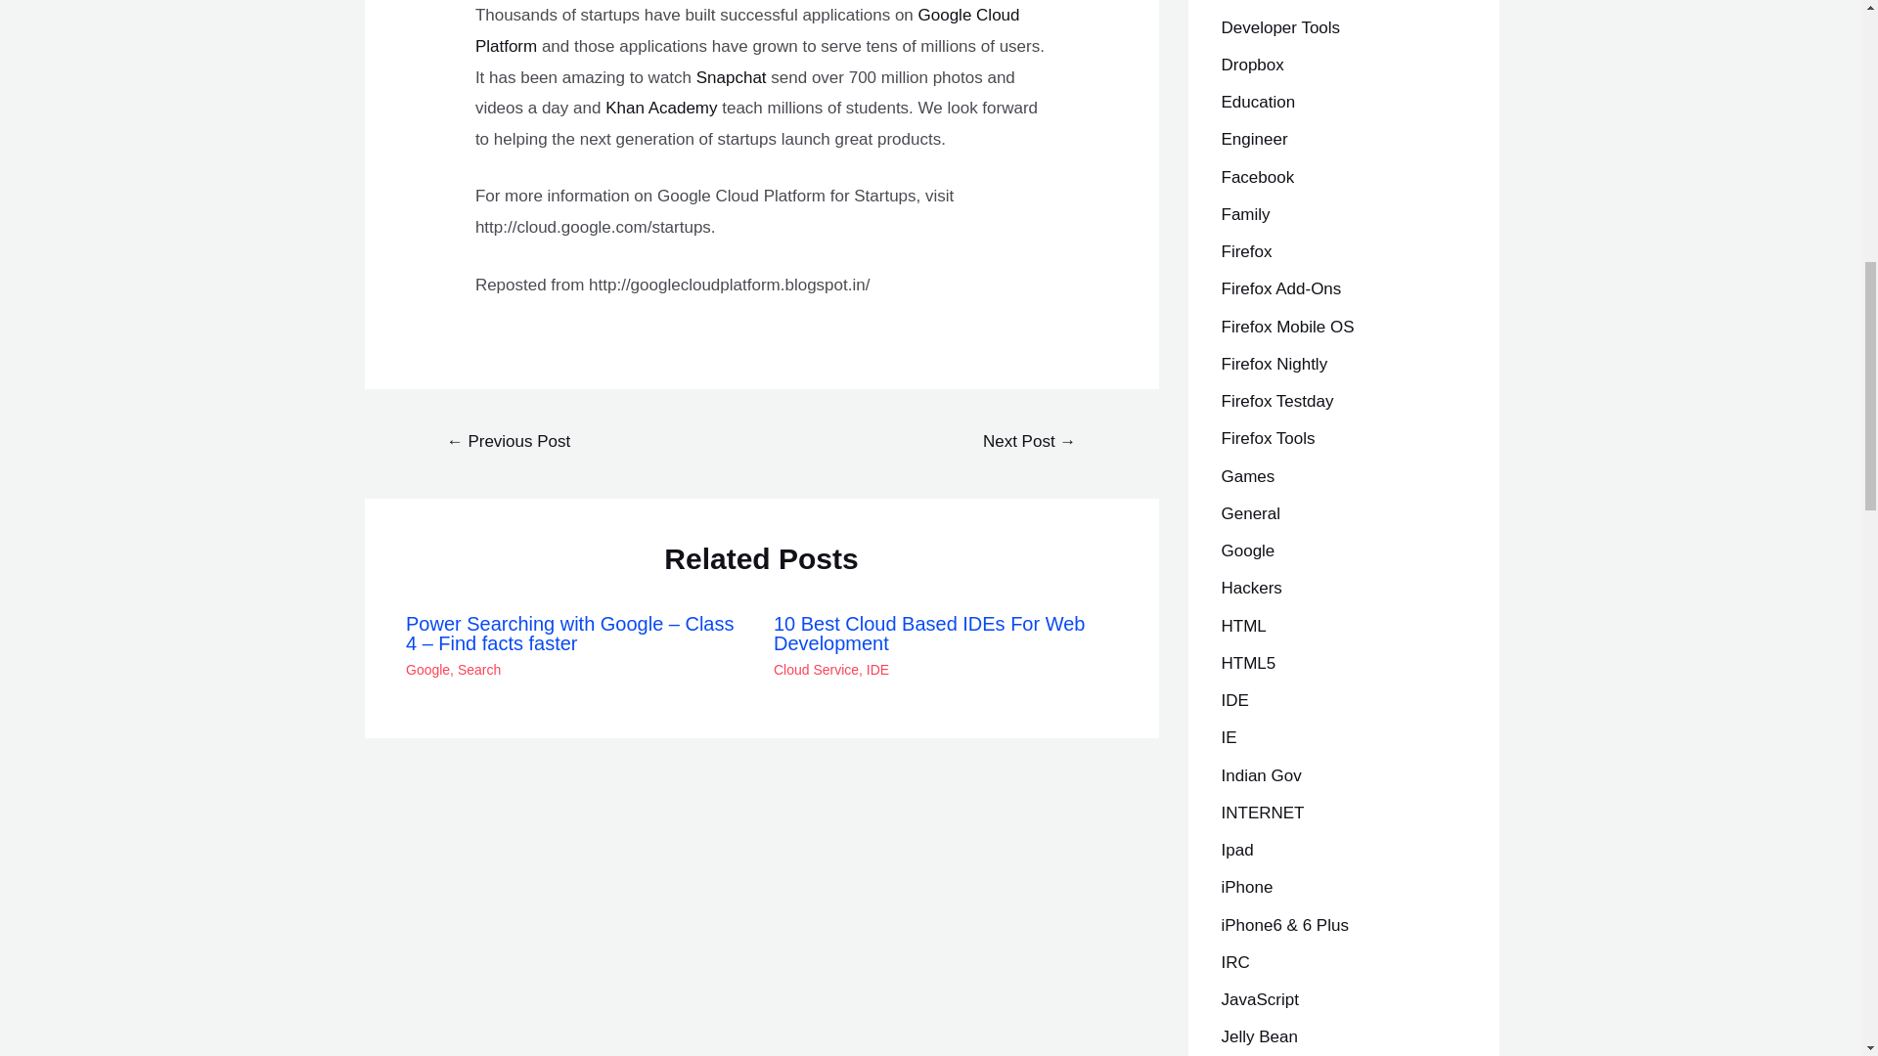 This screenshot has width=1878, height=1056. What do you see at coordinates (747, 31) in the screenshot?
I see `Google Cloud Platform` at bounding box center [747, 31].